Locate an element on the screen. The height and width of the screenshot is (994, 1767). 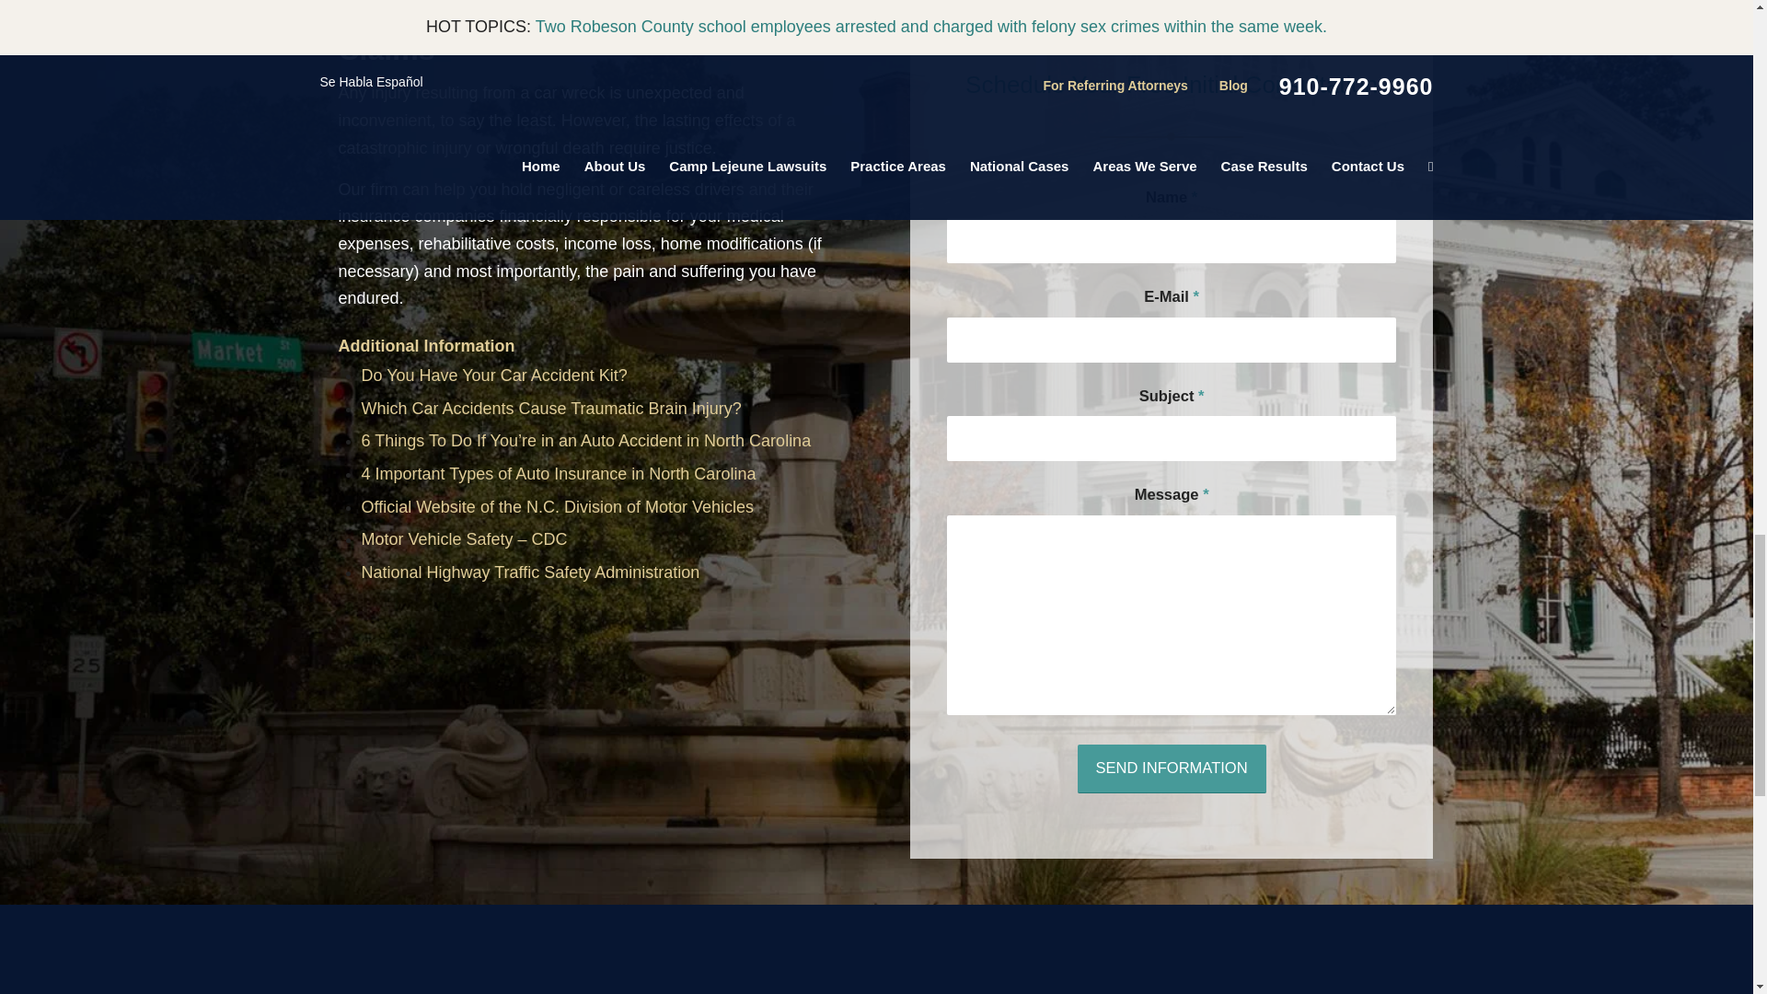
SEND INFORMATION is located at coordinates (1172, 768).